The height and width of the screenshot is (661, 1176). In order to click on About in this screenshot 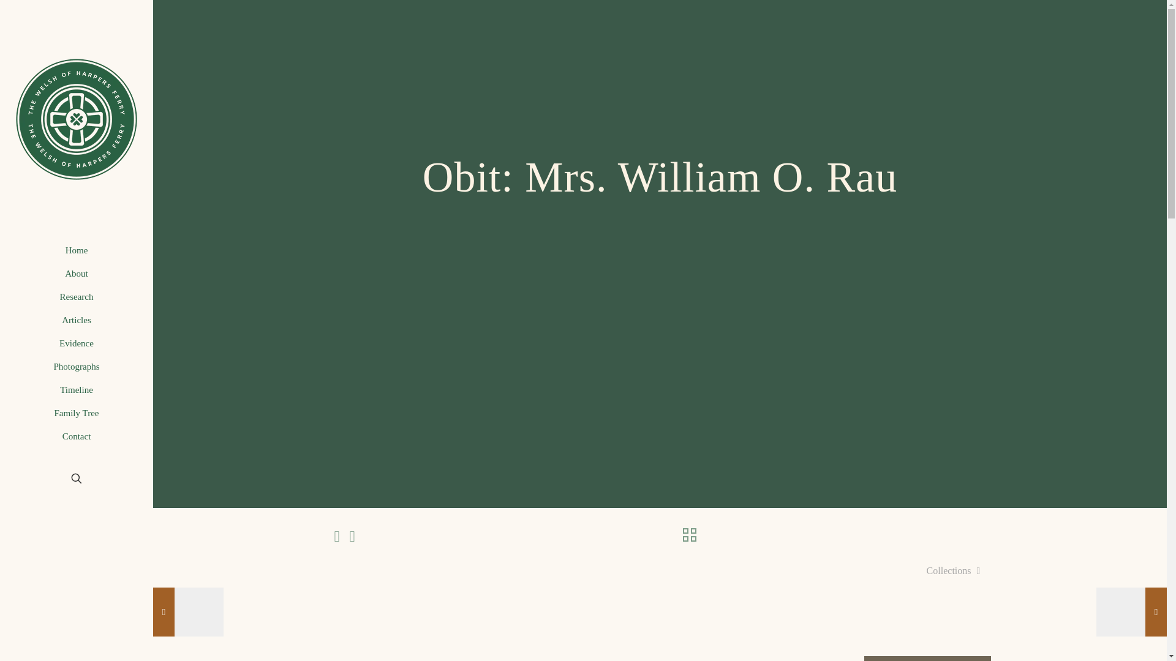, I will do `click(76, 273)`.